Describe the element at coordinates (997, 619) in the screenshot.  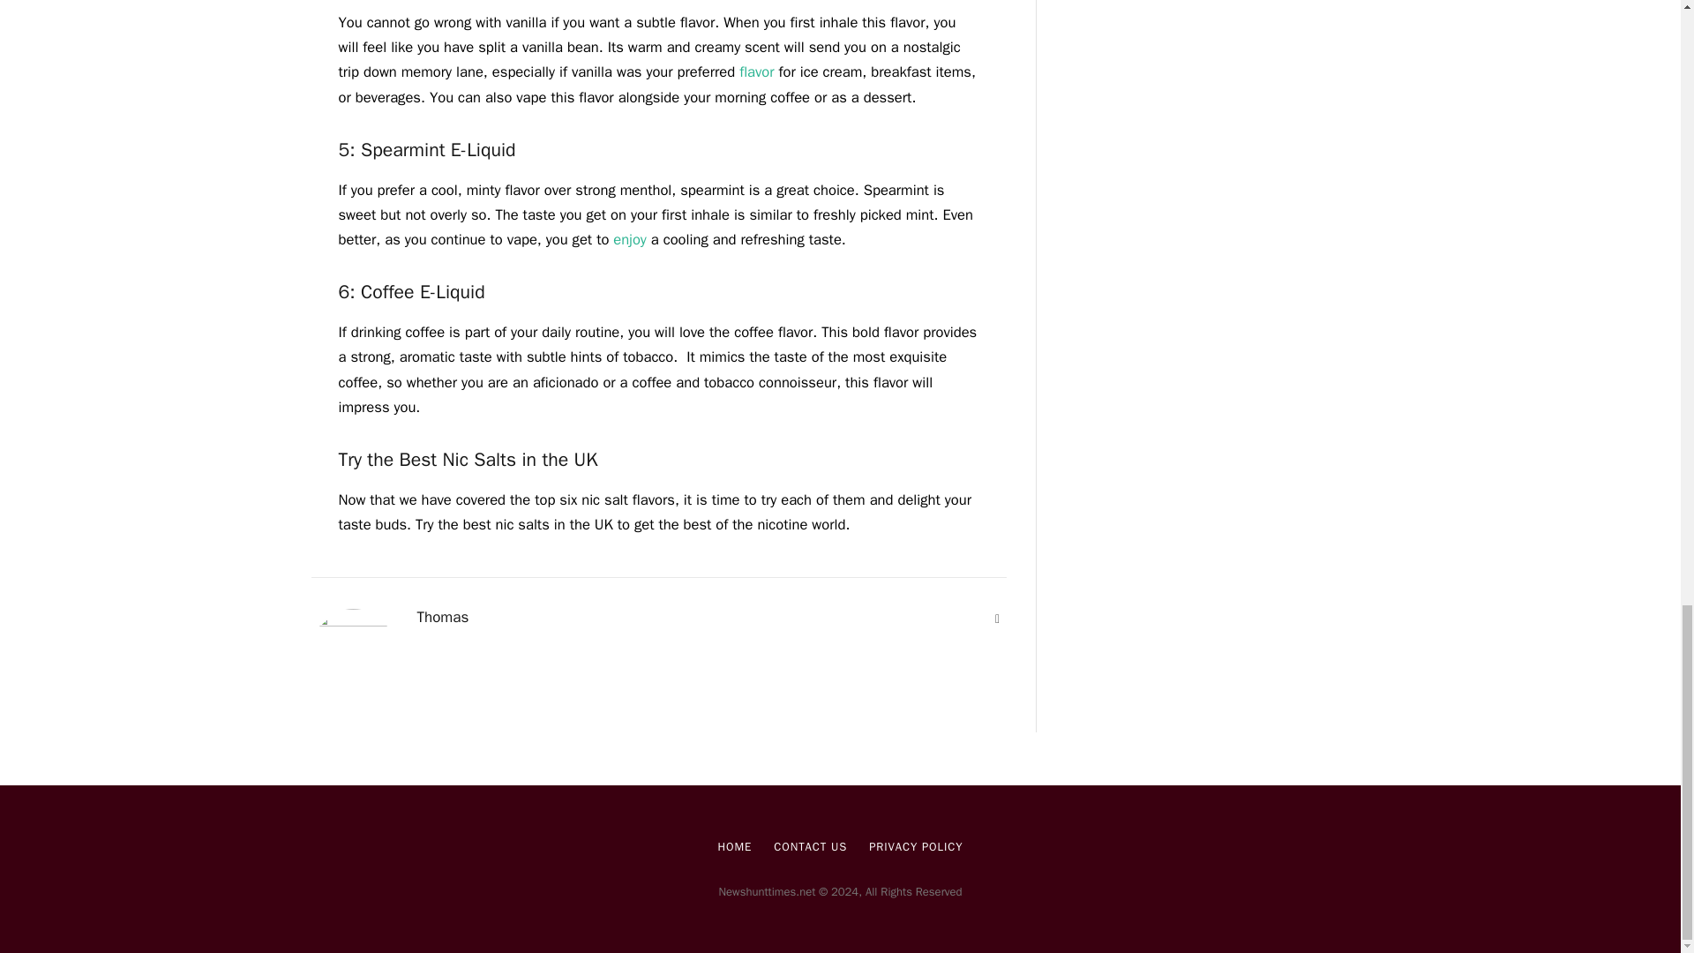
I see `Website` at that location.